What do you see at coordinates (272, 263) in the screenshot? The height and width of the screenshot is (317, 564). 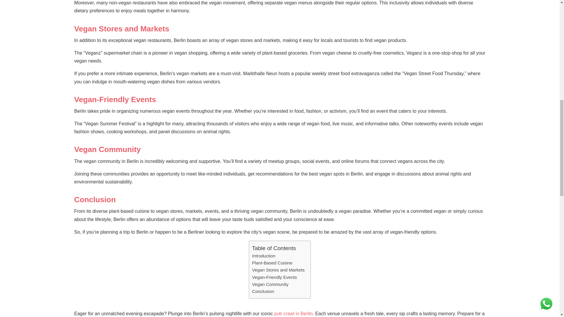 I see `Plant-Based Cuisine` at bounding box center [272, 263].